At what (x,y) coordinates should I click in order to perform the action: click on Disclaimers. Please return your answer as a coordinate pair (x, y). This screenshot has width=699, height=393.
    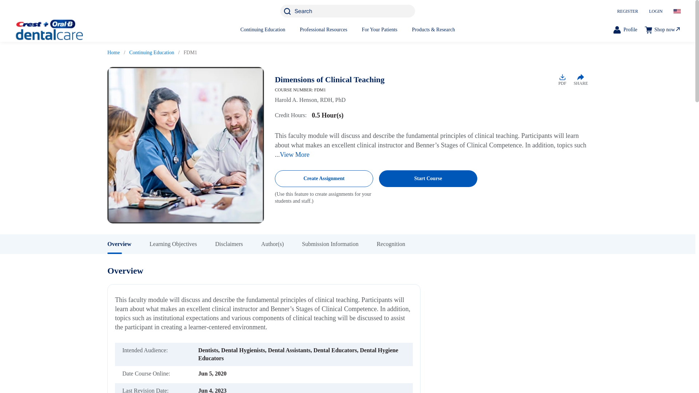
    Looking at the image, I should click on (238, 244).